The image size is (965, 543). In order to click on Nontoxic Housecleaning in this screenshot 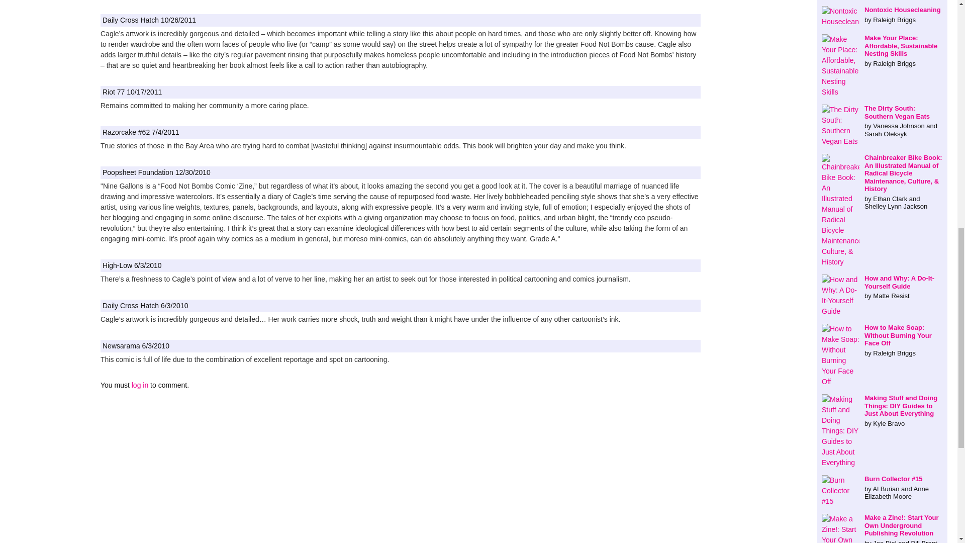, I will do `click(882, 15)`.